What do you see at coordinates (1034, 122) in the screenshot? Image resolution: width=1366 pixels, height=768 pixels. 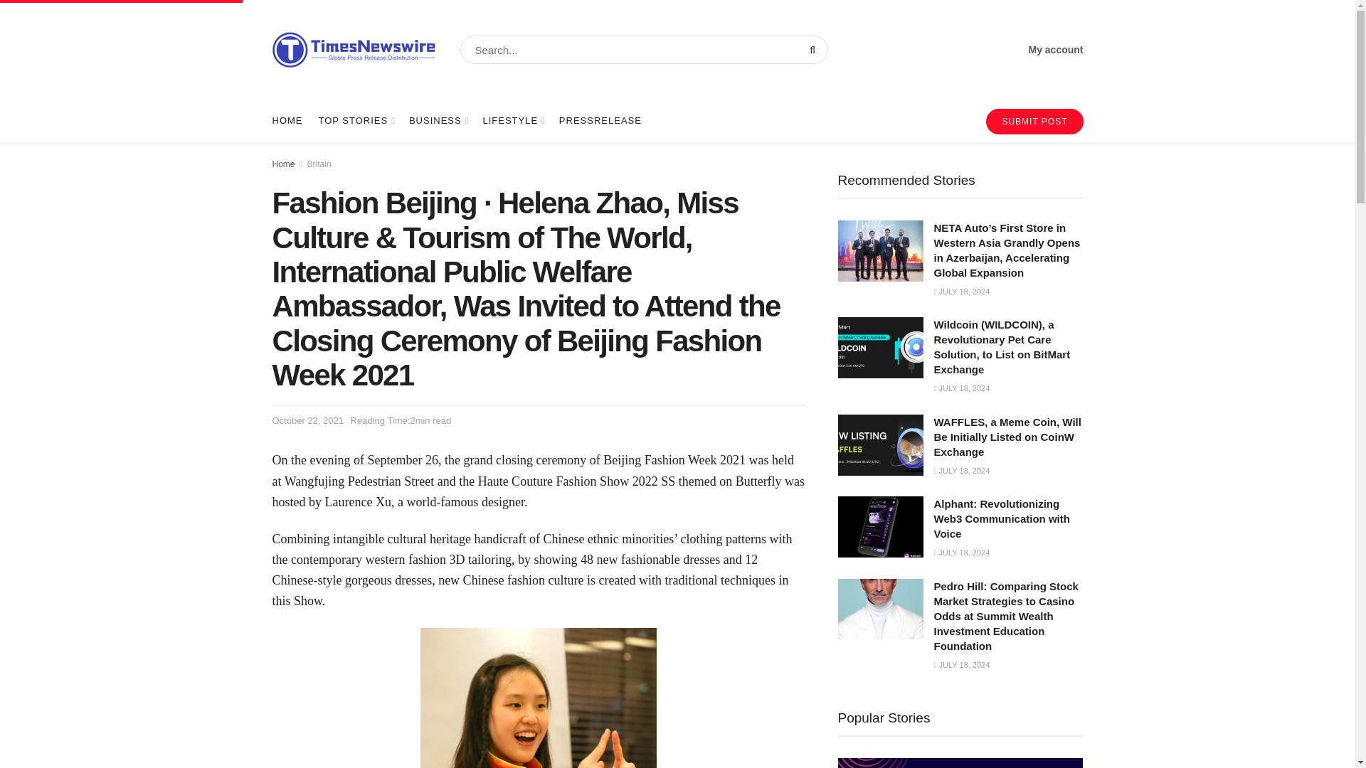 I see `SUBMIT POST` at bounding box center [1034, 122].